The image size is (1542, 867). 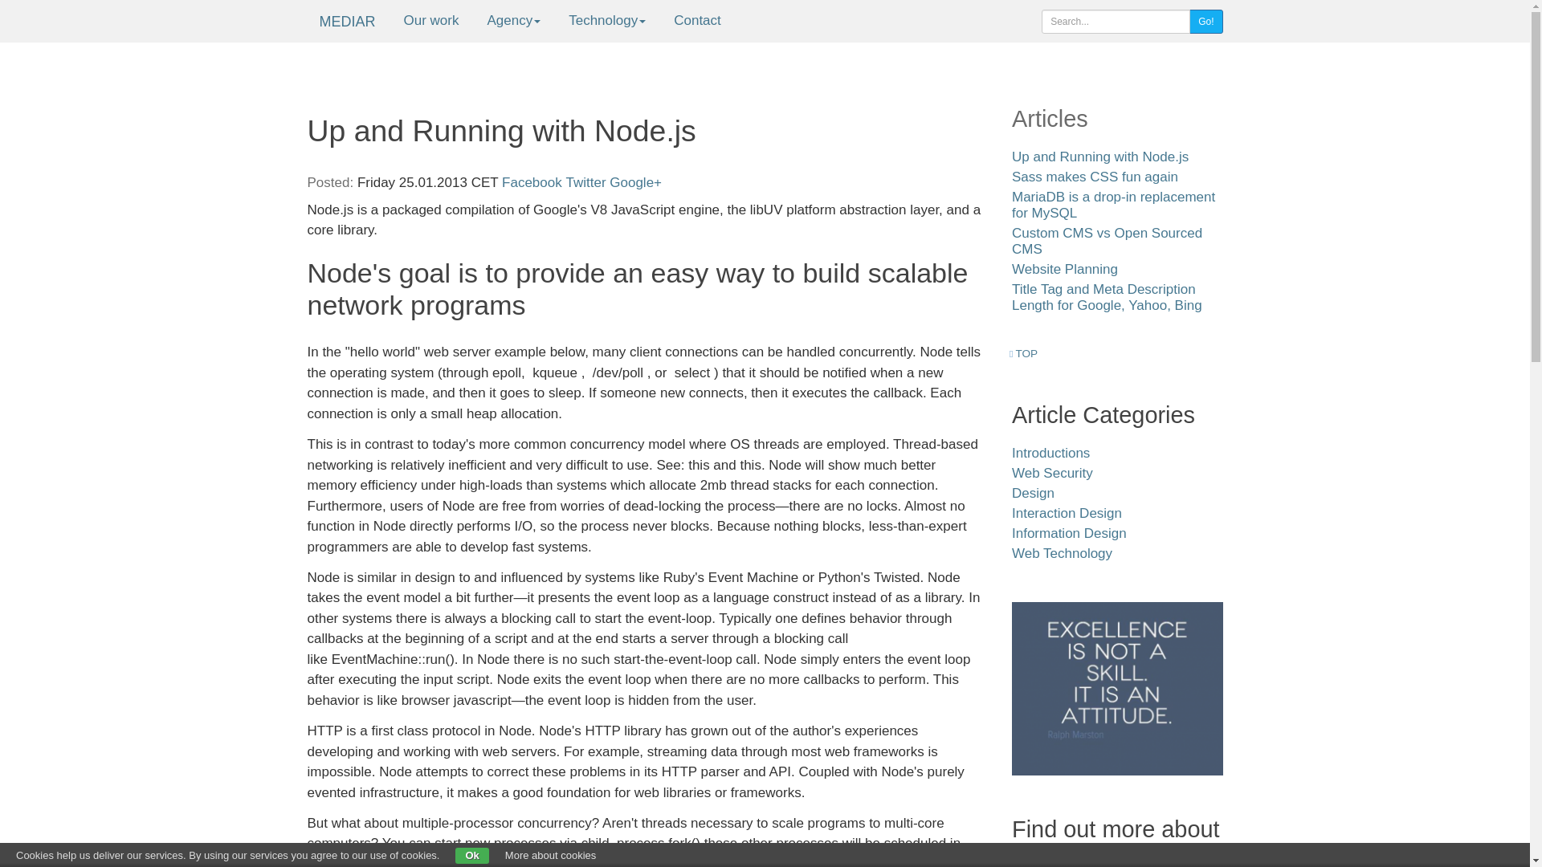 I want to click on MariaDB is a drop-in replacement for MySQL, so click(x=1113, y=206).